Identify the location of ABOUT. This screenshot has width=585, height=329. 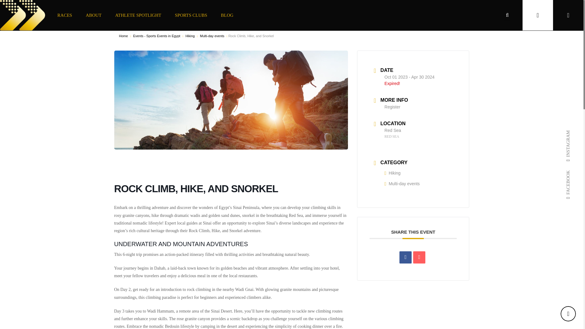
(93, 15).